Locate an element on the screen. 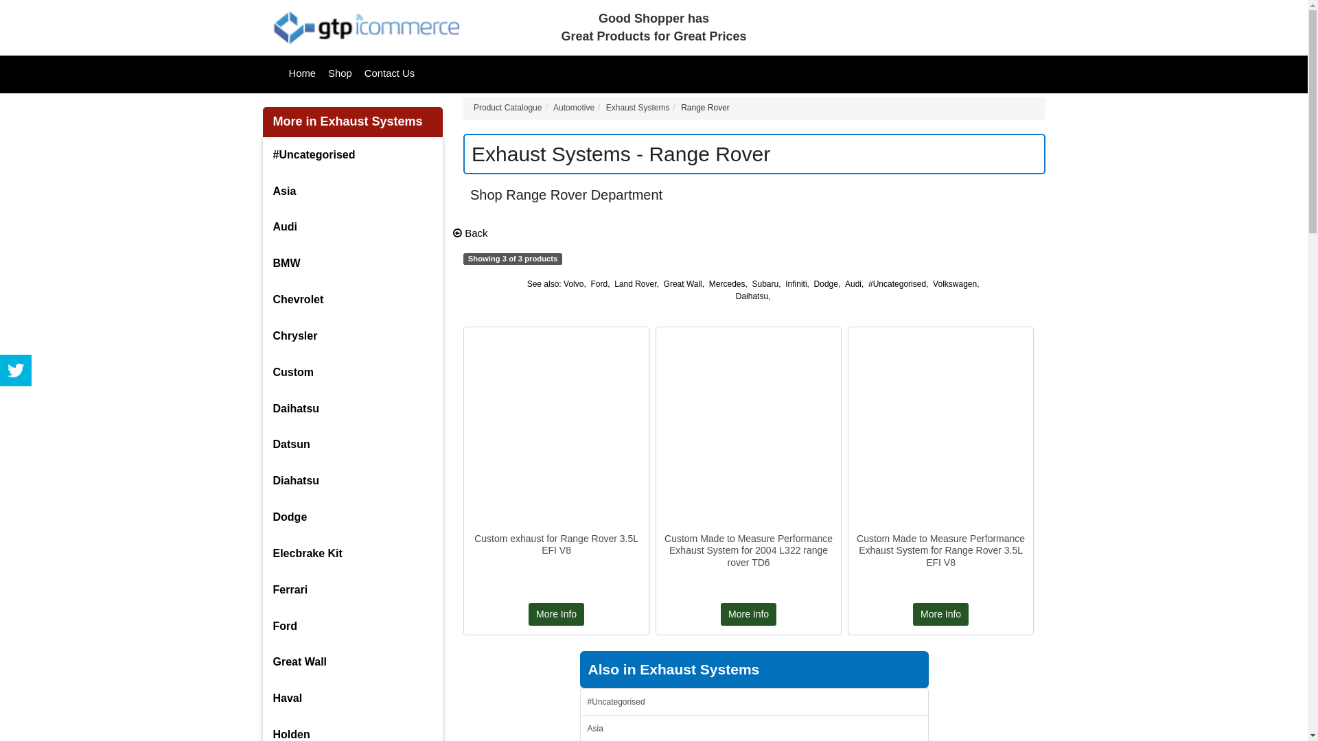 The width and height of the screenshot is (1318, 741). Volvo is located at coordinates (574, 284).